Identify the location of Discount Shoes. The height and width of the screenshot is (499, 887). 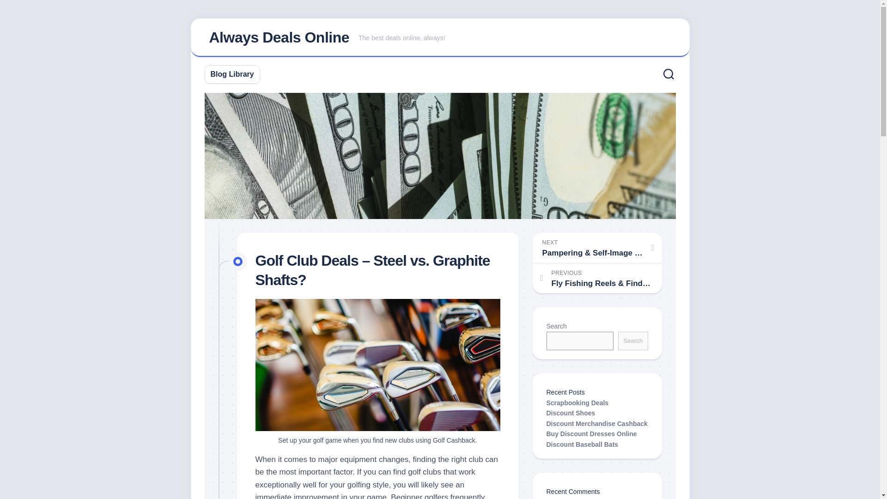
(571, 413).